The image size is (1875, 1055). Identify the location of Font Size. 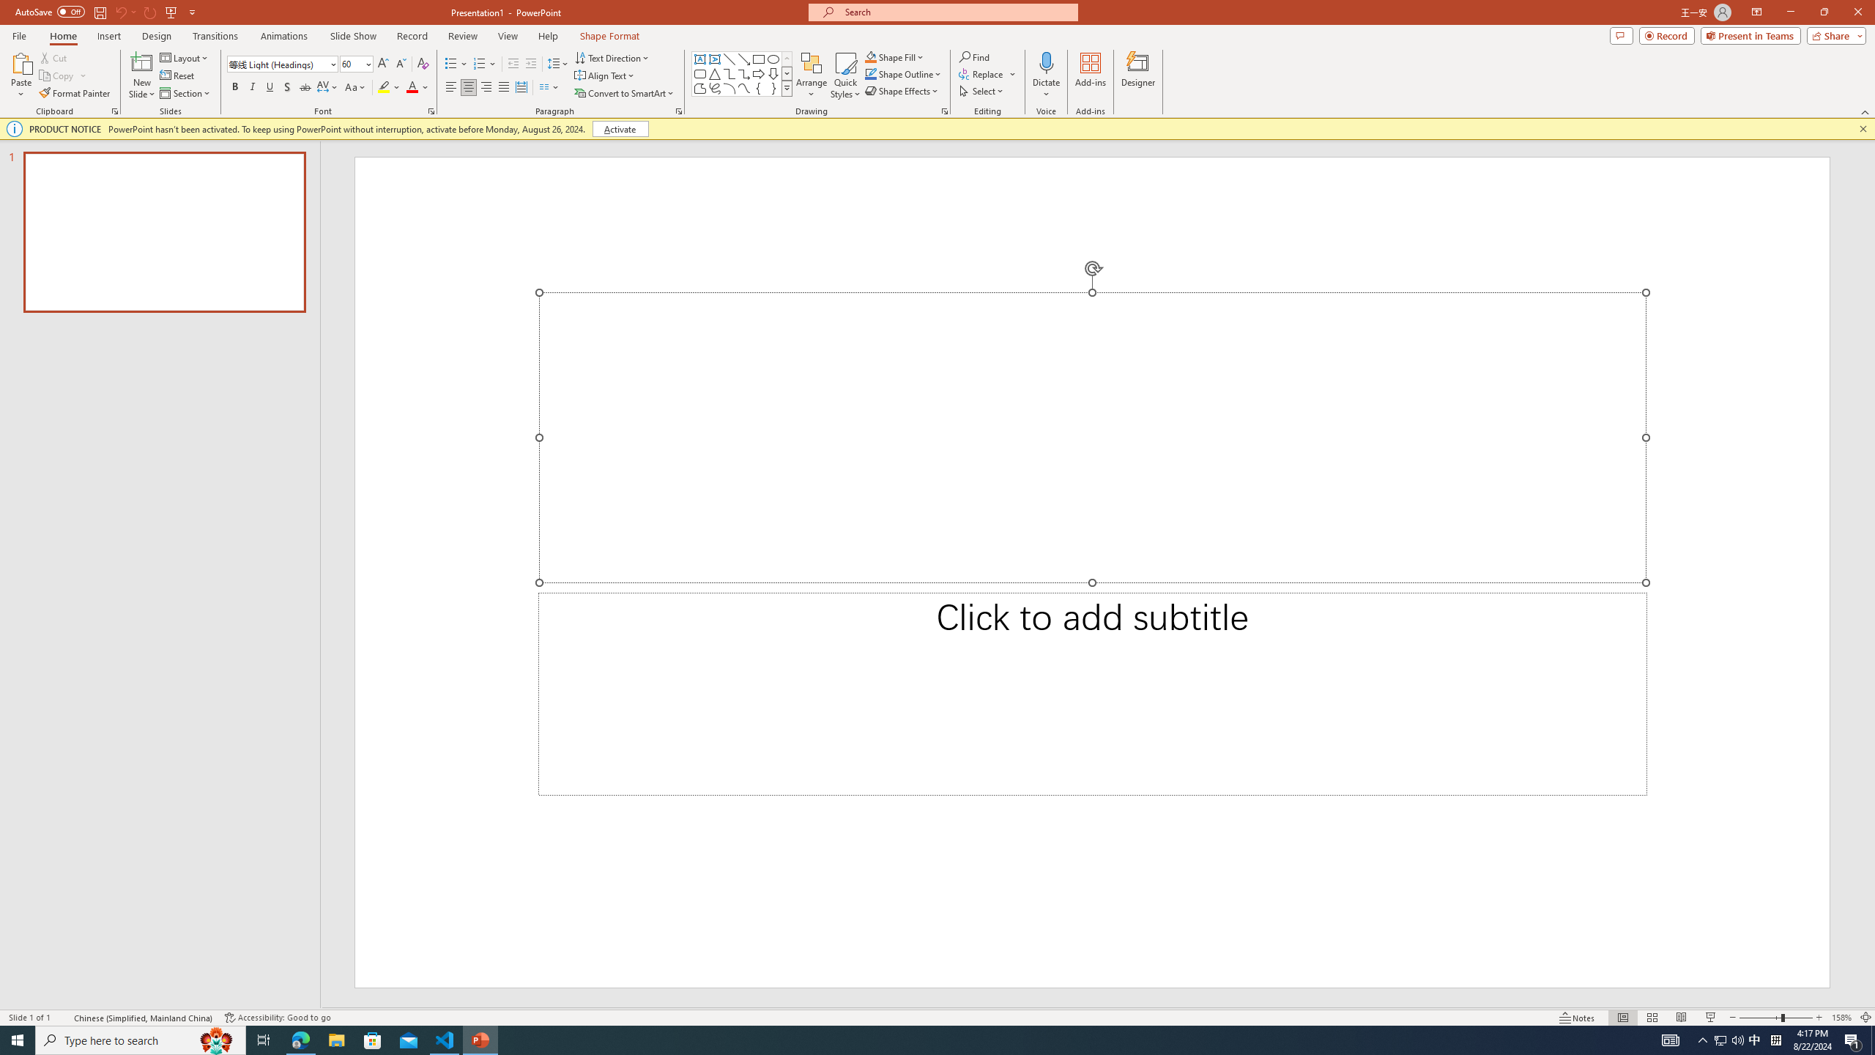
(356, 64).